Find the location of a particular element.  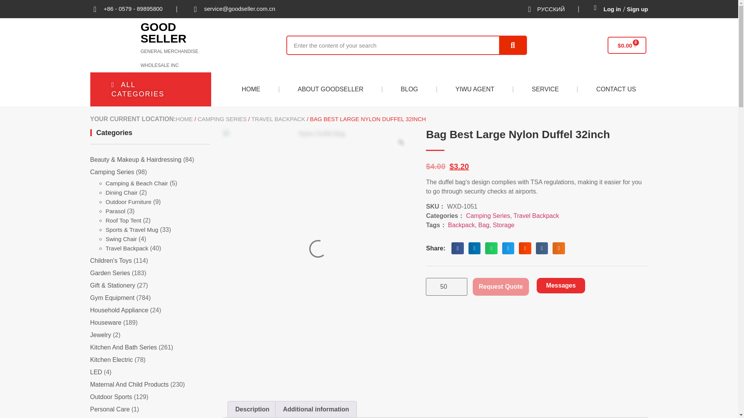

Convenient Bag is located at coordinates (294, 348).